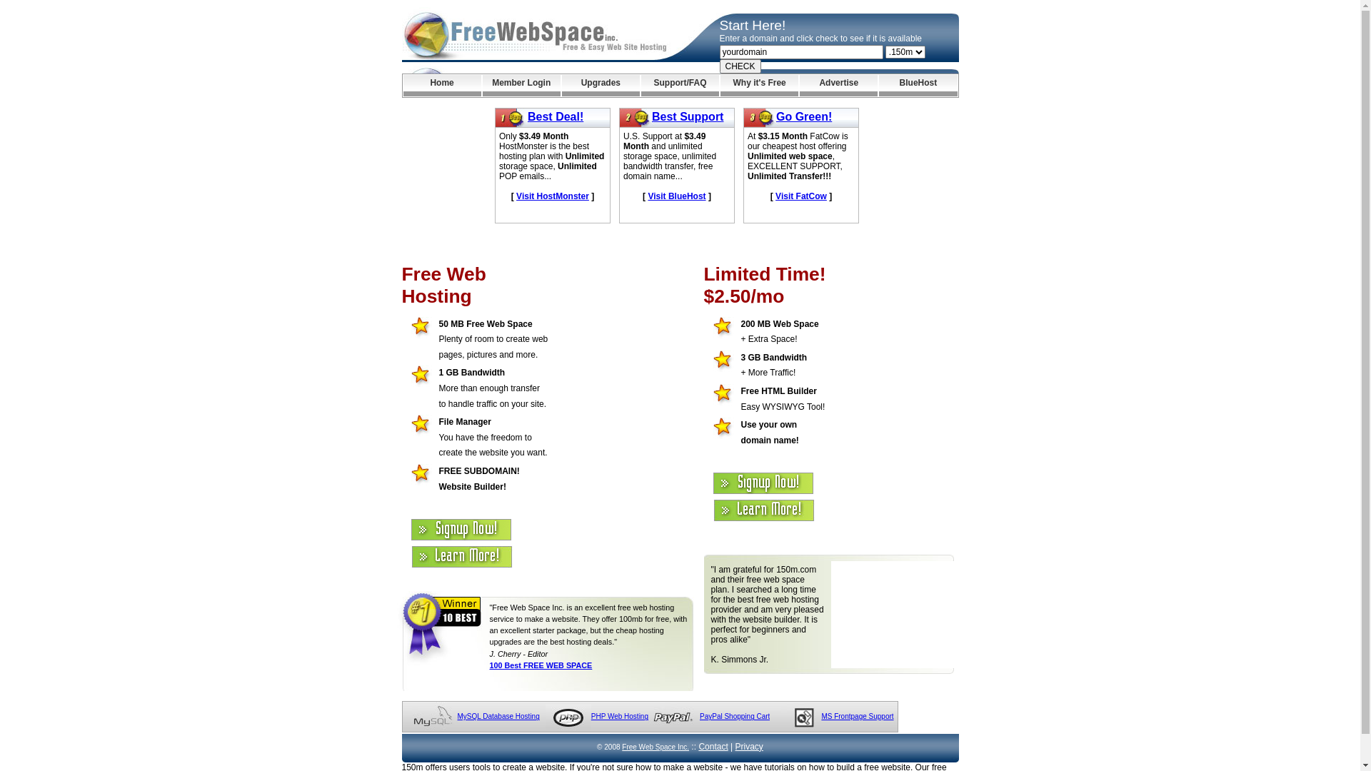 The width and height of the screenshot is (1371, 771). What do you see at coordinates (541, 665) in the screenshot?
I see `100 Best FREE WEB SPACE` at bounding box center [541, 665].